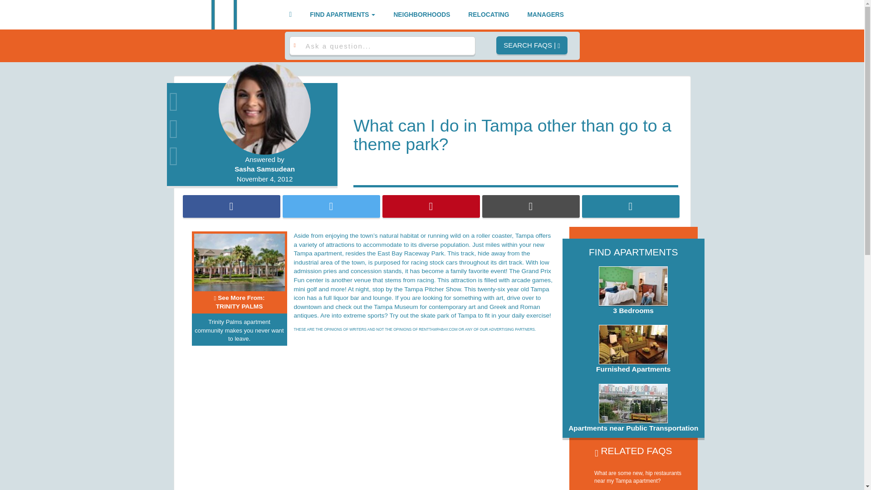 Image resolution: width=871 pixels, height=490 pixels. What do you see at coordinates (421, 15) in the screenshot?
I see `Tampa Neighborhoods` at bounding box center [421, 15].